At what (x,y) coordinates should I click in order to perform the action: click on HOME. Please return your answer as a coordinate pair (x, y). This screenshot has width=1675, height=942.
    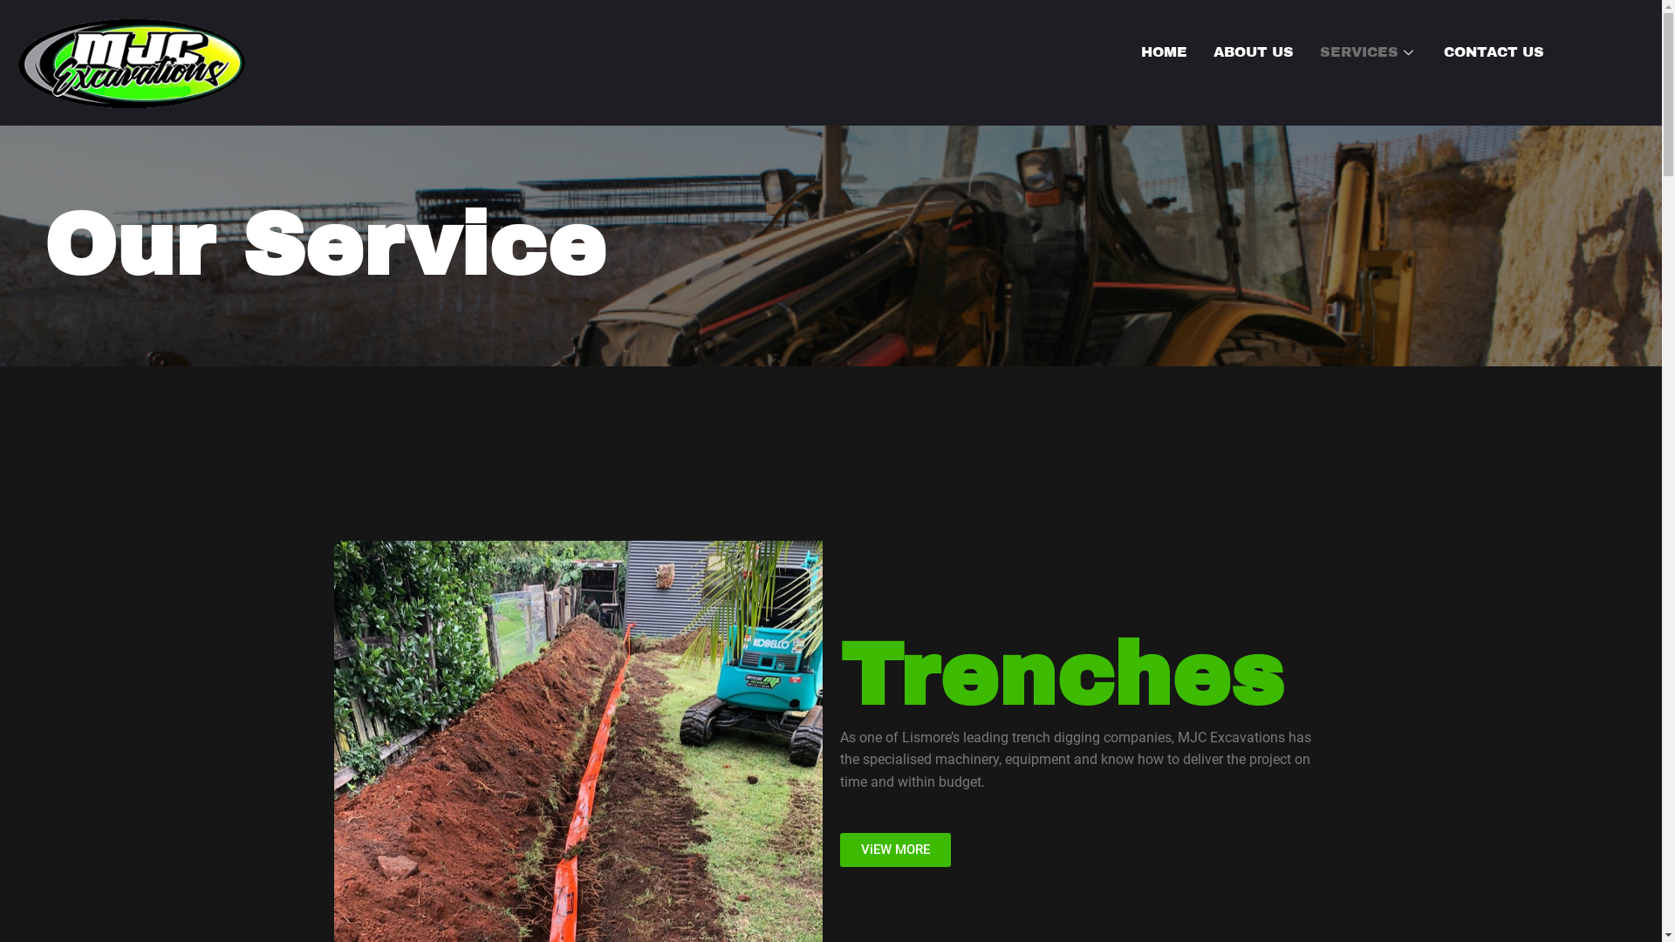
    Looking at the image, I should click on (1164, 52).